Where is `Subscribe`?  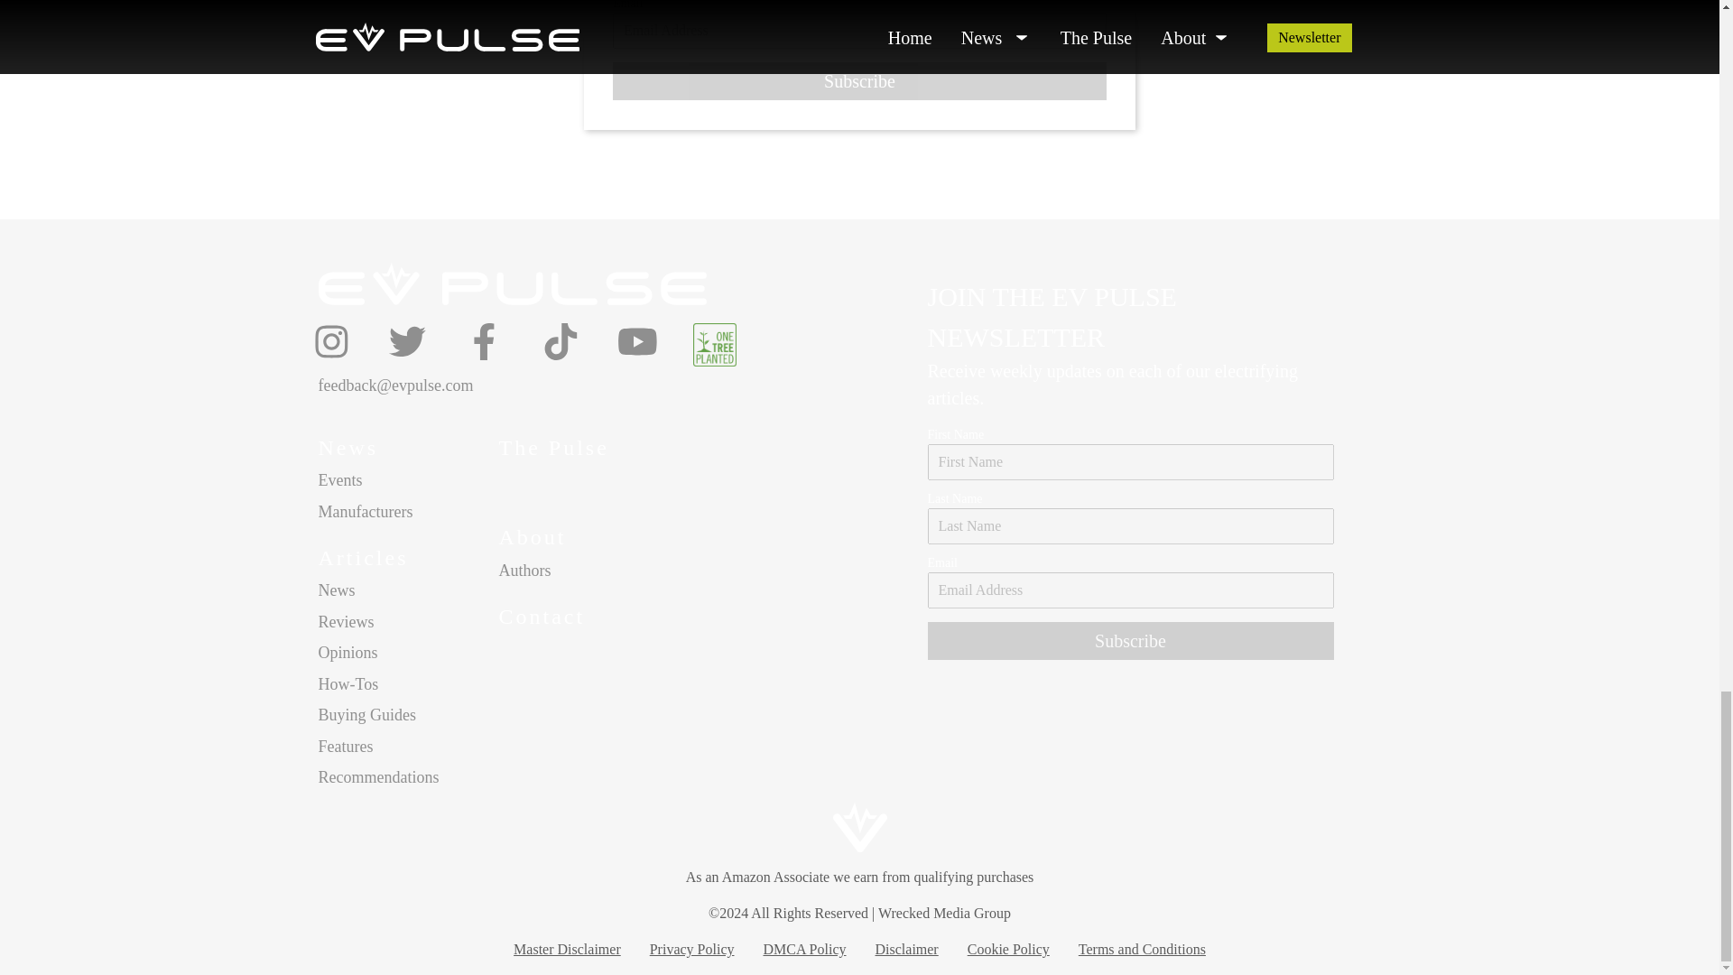
Subscribe is located at coordinates (1130, 641).